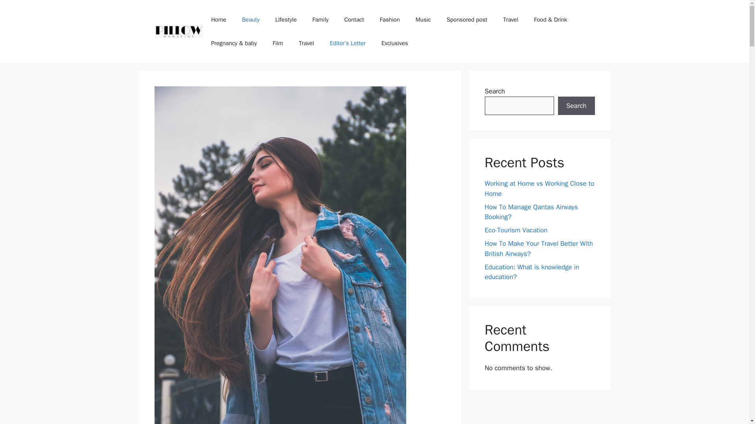  I want to click on Exclusives, so click(395, 43).